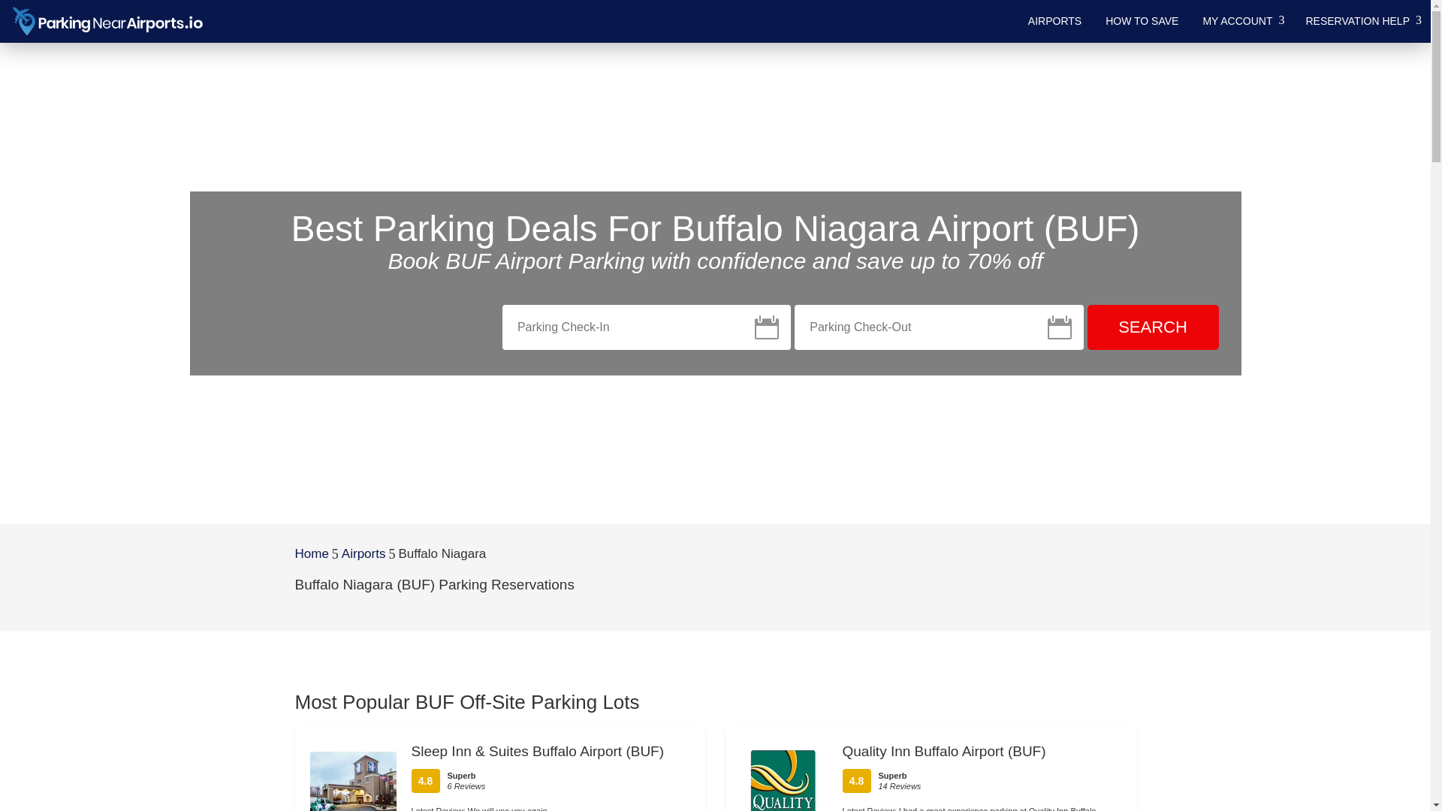 The image size is (1442, 811). Describe the element at coordinates (311, 554) in the screenshot. I see `Home` at that location.